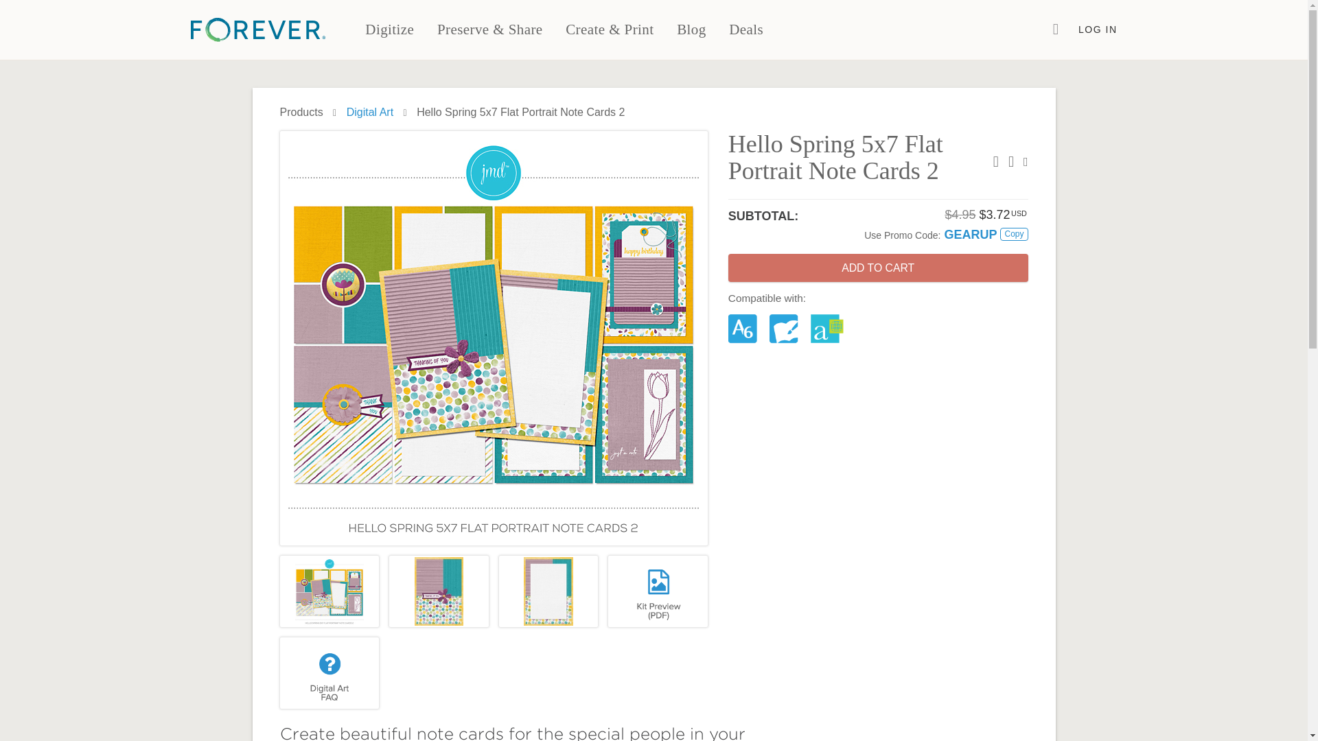 This screenshot has height=741, width=1318. I want to click on Compatible with Artisan 6, so click(745, 329).